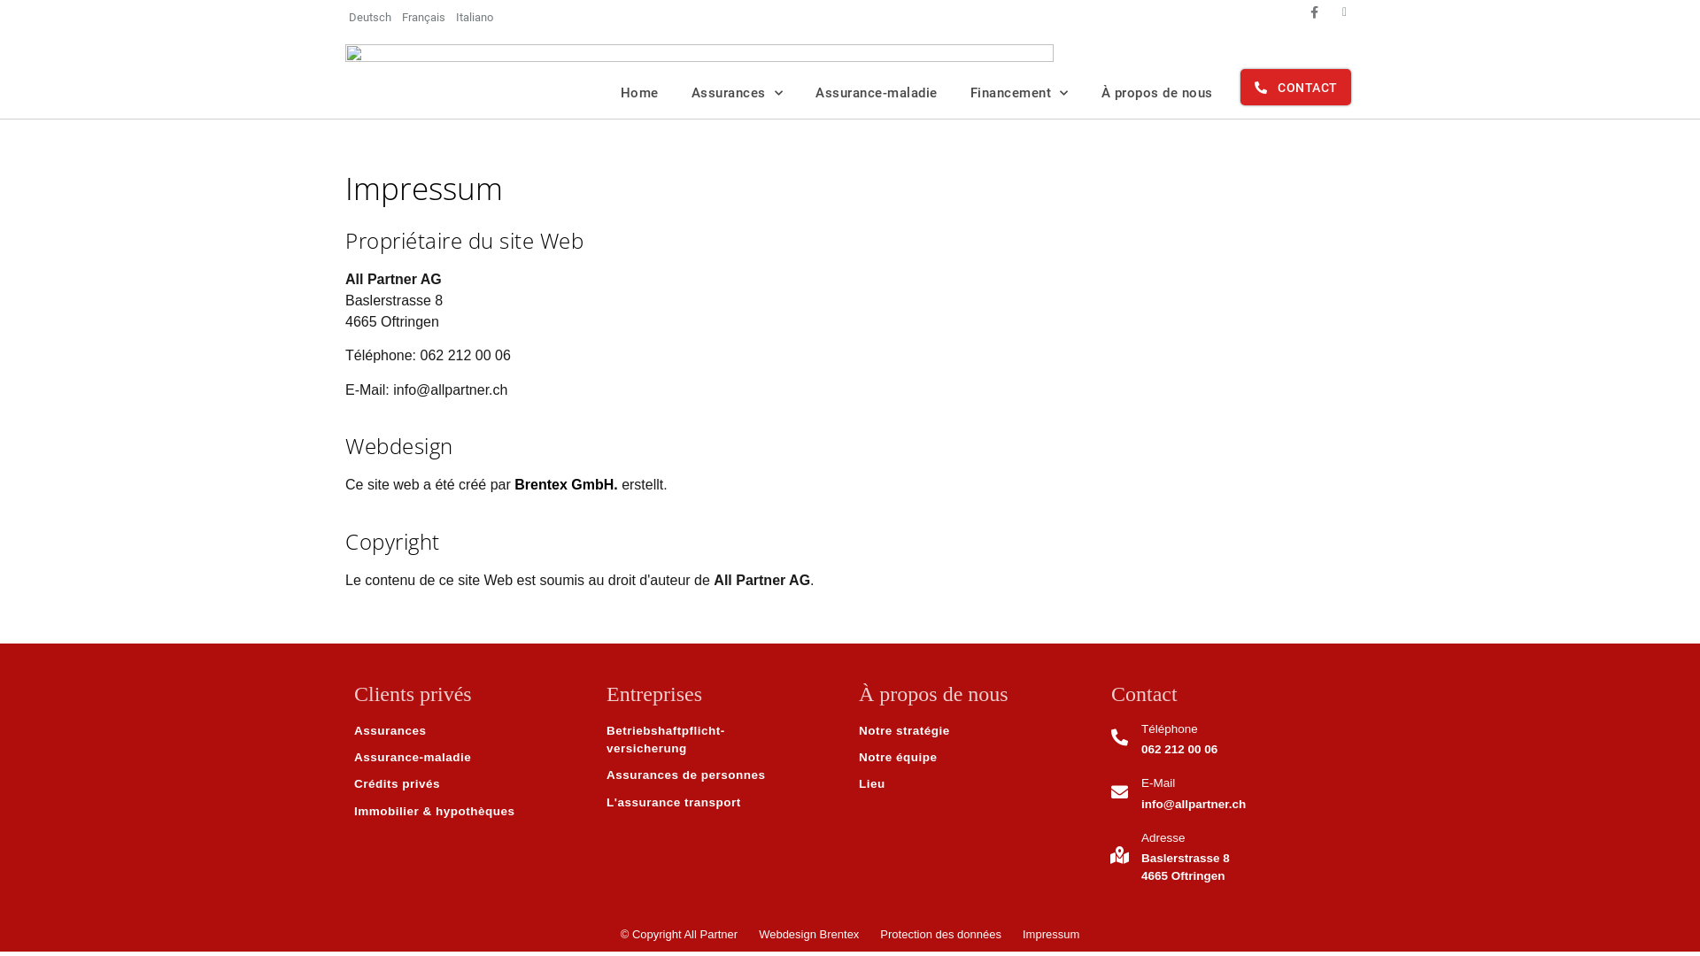  I want to click on Assurance-maladie, so click(877, 93).